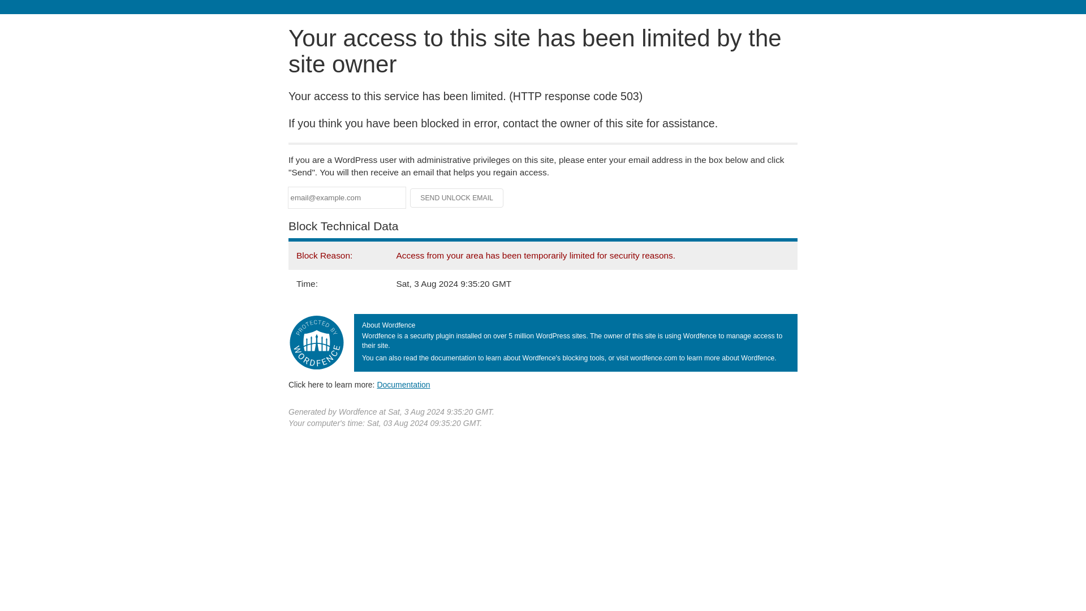 This screenshot has width=1086, height=611. I want to click on Send Unlock Email, so click(457, 198).